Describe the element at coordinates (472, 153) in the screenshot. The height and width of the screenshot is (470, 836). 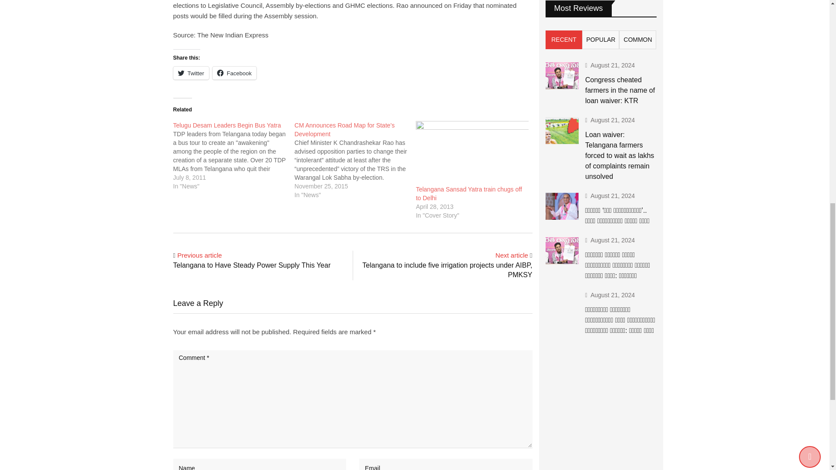
I see `Telangana Sansad Yatra train chugs off to Delhi` at that location.